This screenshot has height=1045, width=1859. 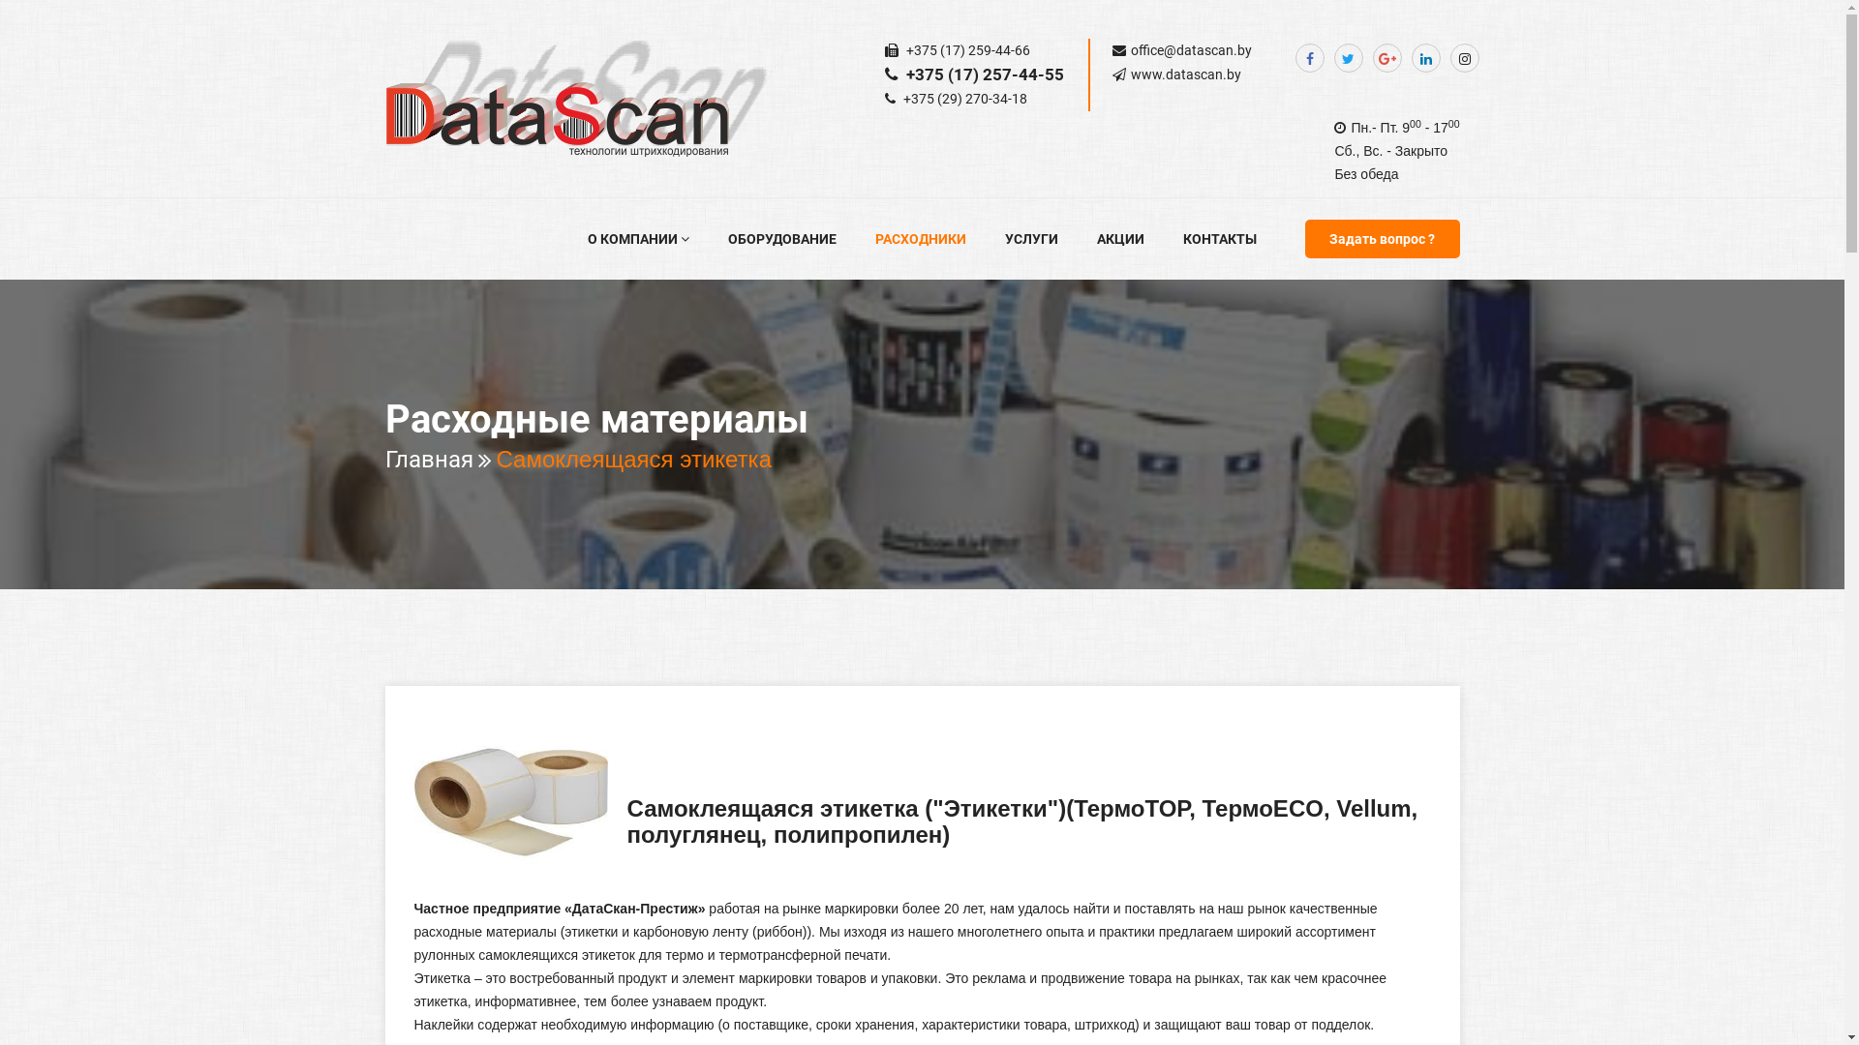 I want to click on office@datascan.by, so click(x=1191, y=50).